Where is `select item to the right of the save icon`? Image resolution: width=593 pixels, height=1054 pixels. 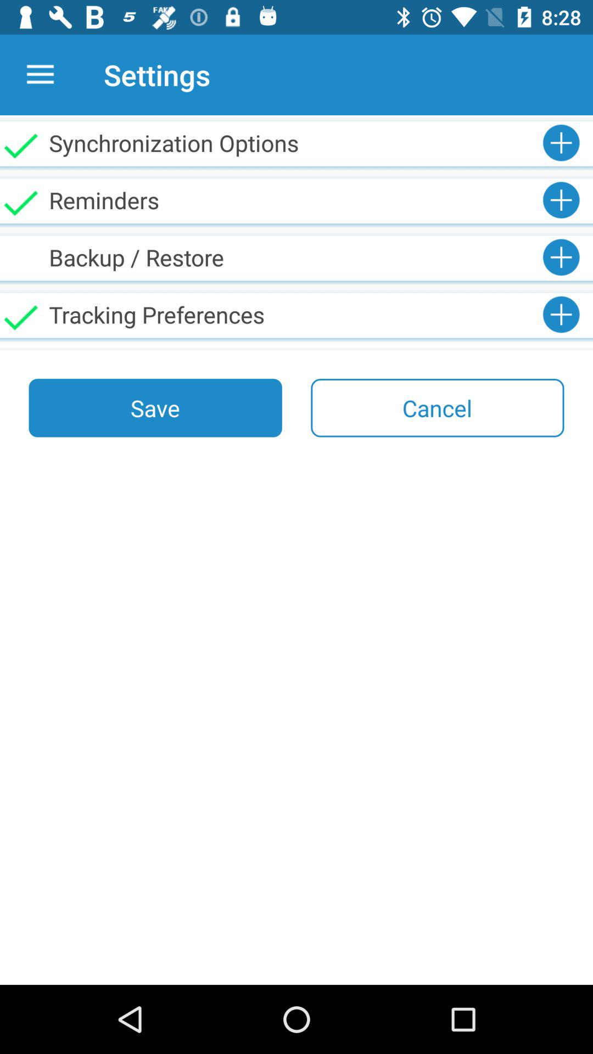
select item to the right of the save icon is located at coordinates (437, 408).